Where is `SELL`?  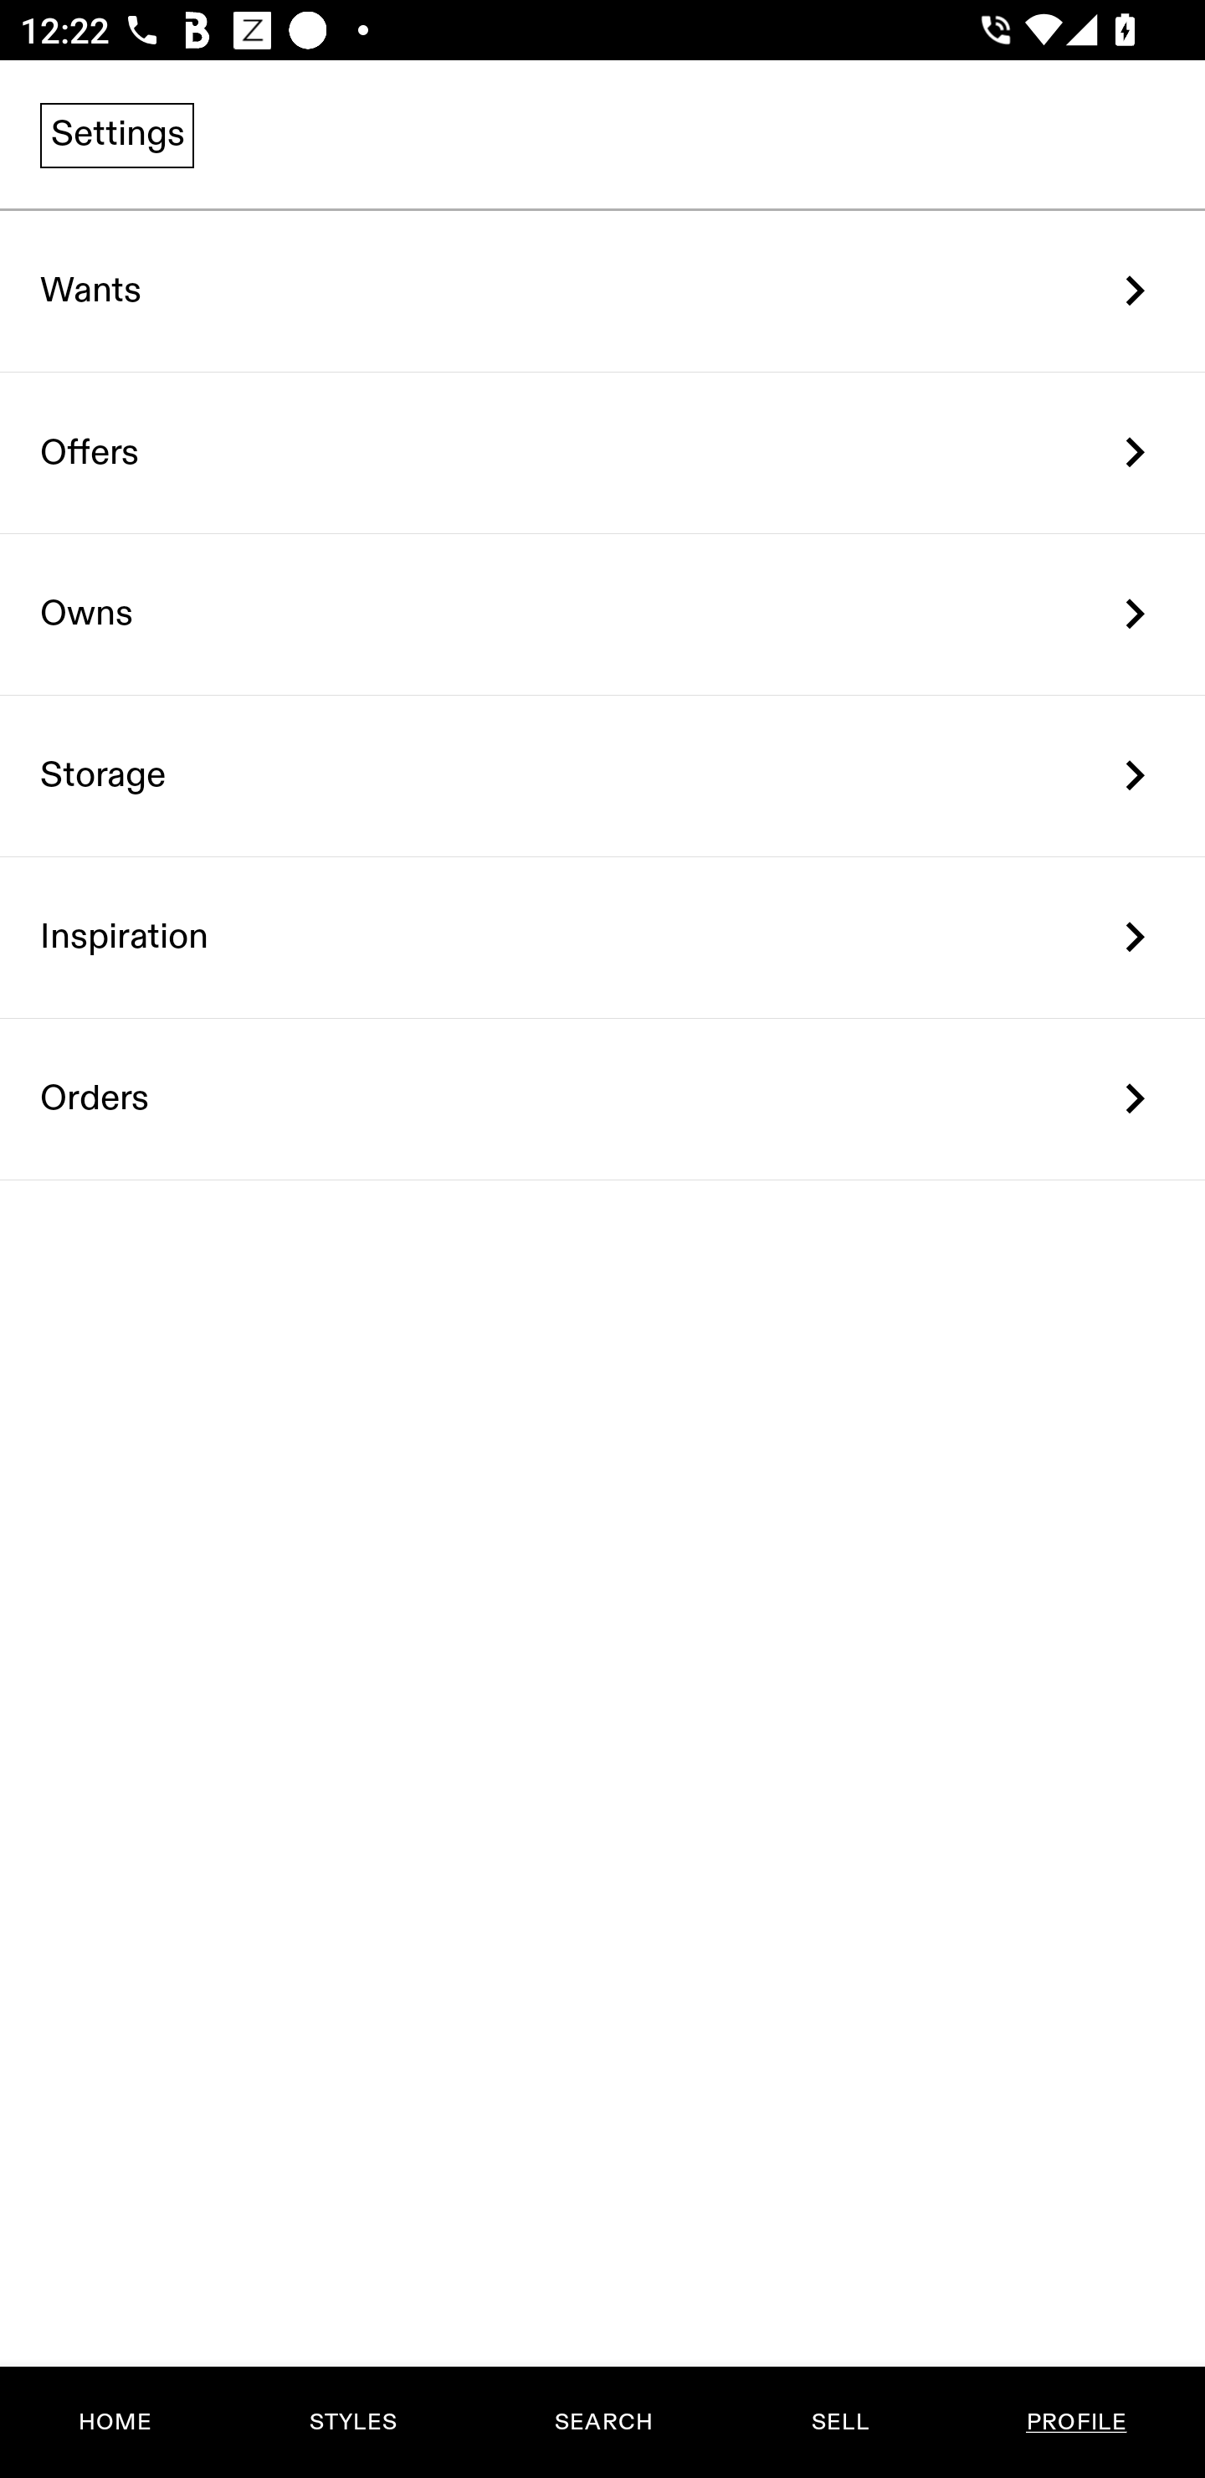
SELL is located at coordinates (839, 2422).